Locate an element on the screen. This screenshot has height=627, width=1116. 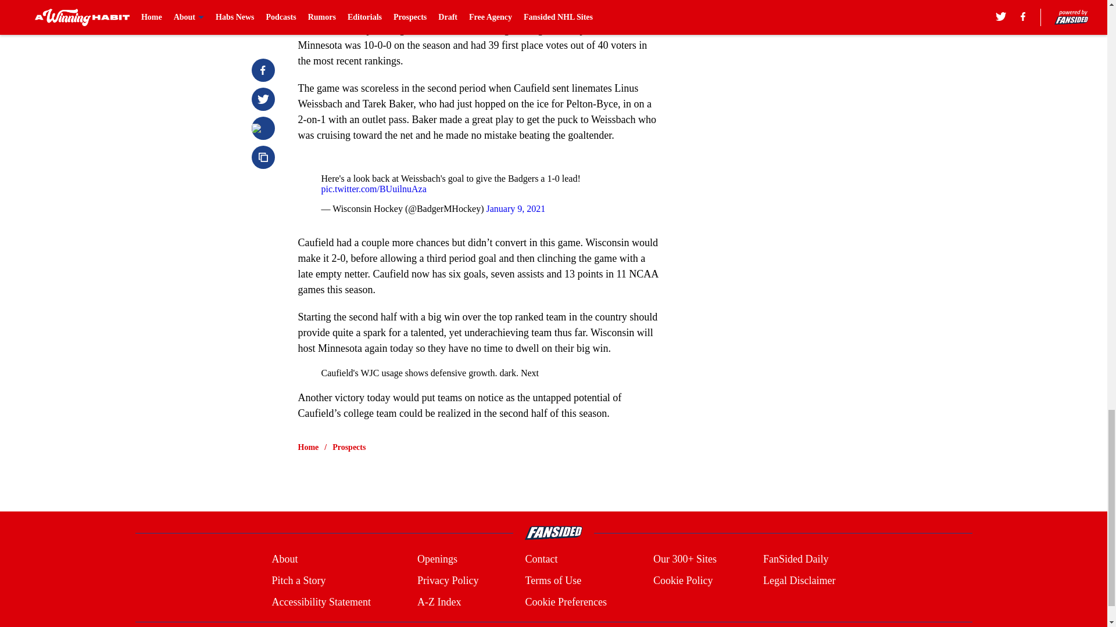
January 9, 2021 is located at coordinates (515, 209).